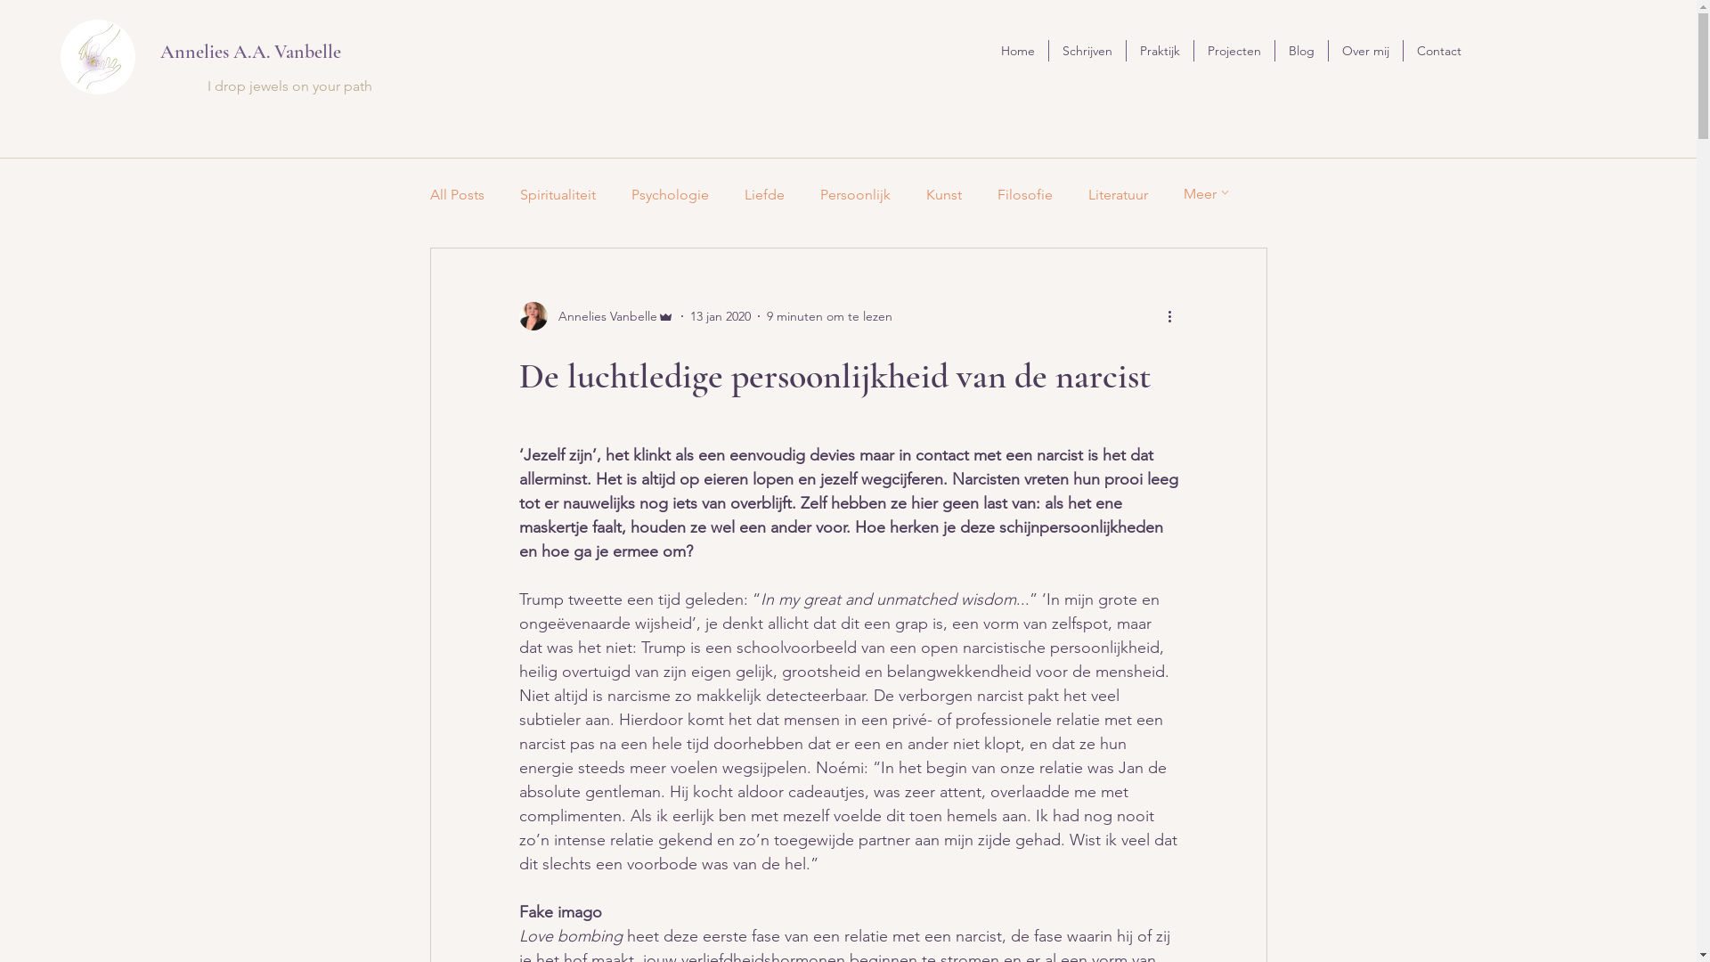  Describe the element at coordinates (1234, 51) in the screenshot. I see `Projecten` at that location.